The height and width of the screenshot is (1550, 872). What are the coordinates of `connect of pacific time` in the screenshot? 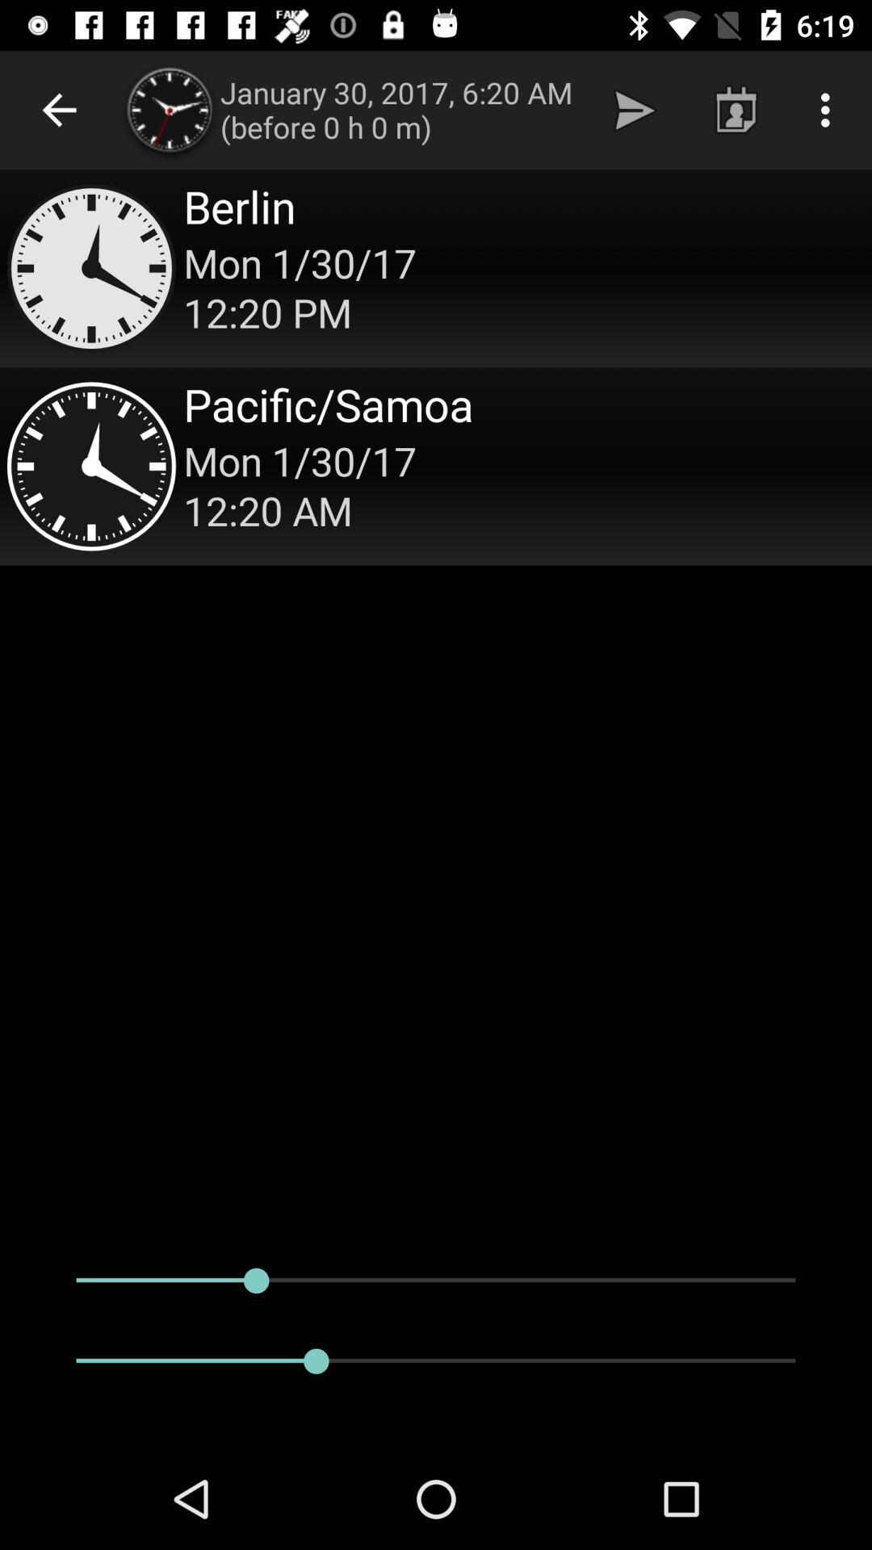 It's located at (436, 467).